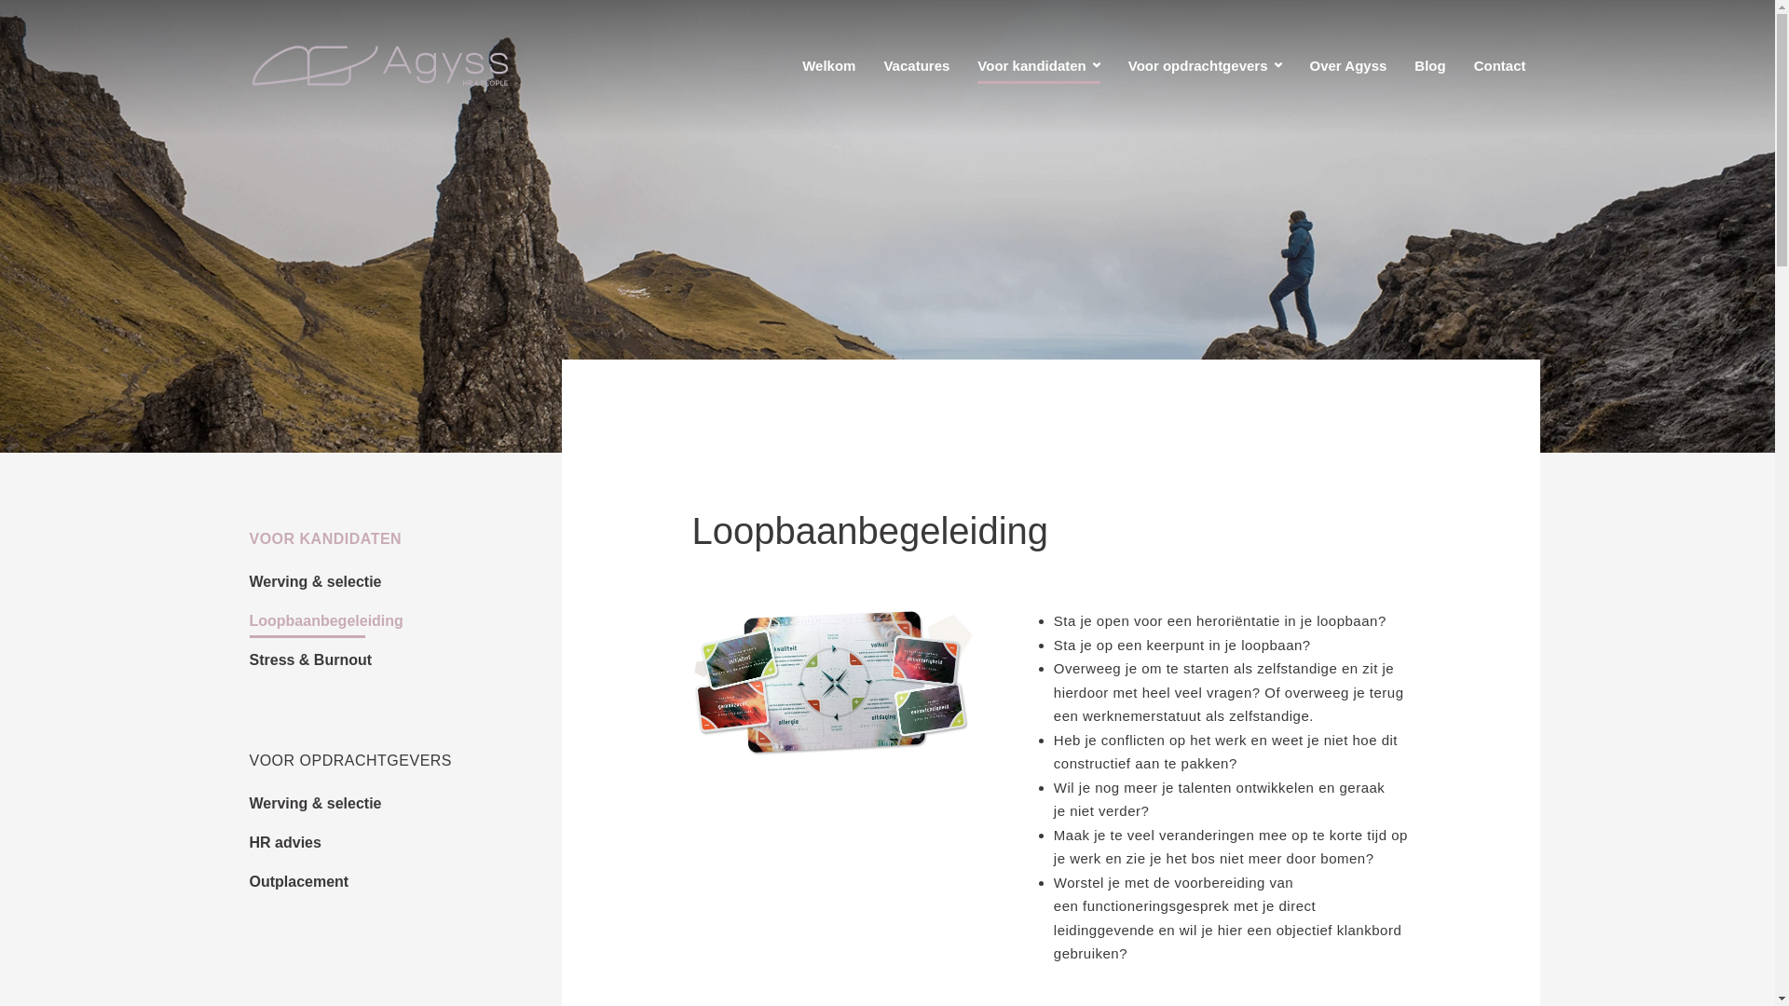 This screenshot has height=1006, width=1789. What do you see at coordinates (1500, 65) in the screenshot?
I see `Contact` at bounding box center [1500, 65].